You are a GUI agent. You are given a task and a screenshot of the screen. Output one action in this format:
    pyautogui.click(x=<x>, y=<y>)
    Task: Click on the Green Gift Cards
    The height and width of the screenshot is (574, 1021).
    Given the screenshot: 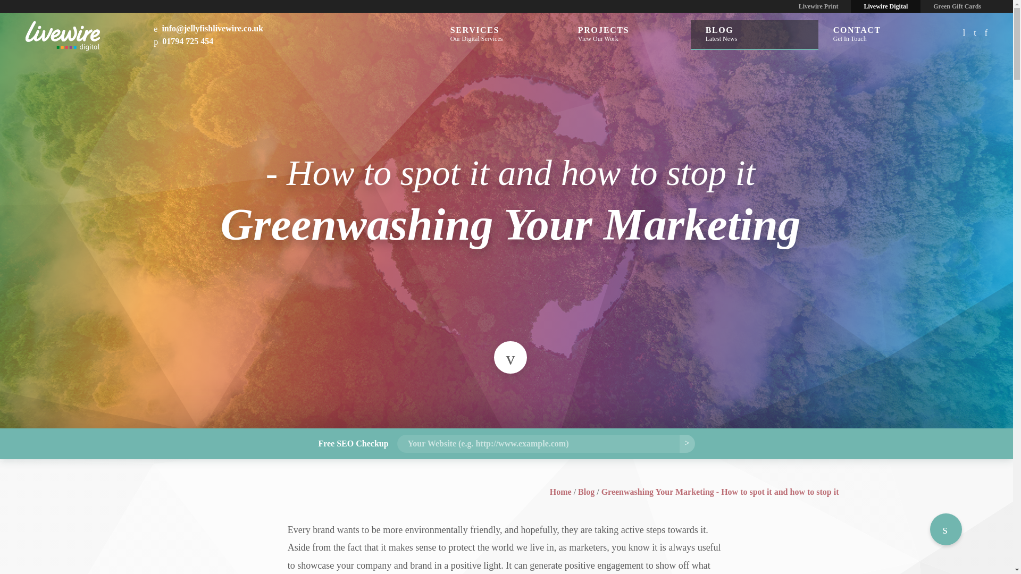 What is the action you would take?
    pyautogui.click(x=755, y=31)
    